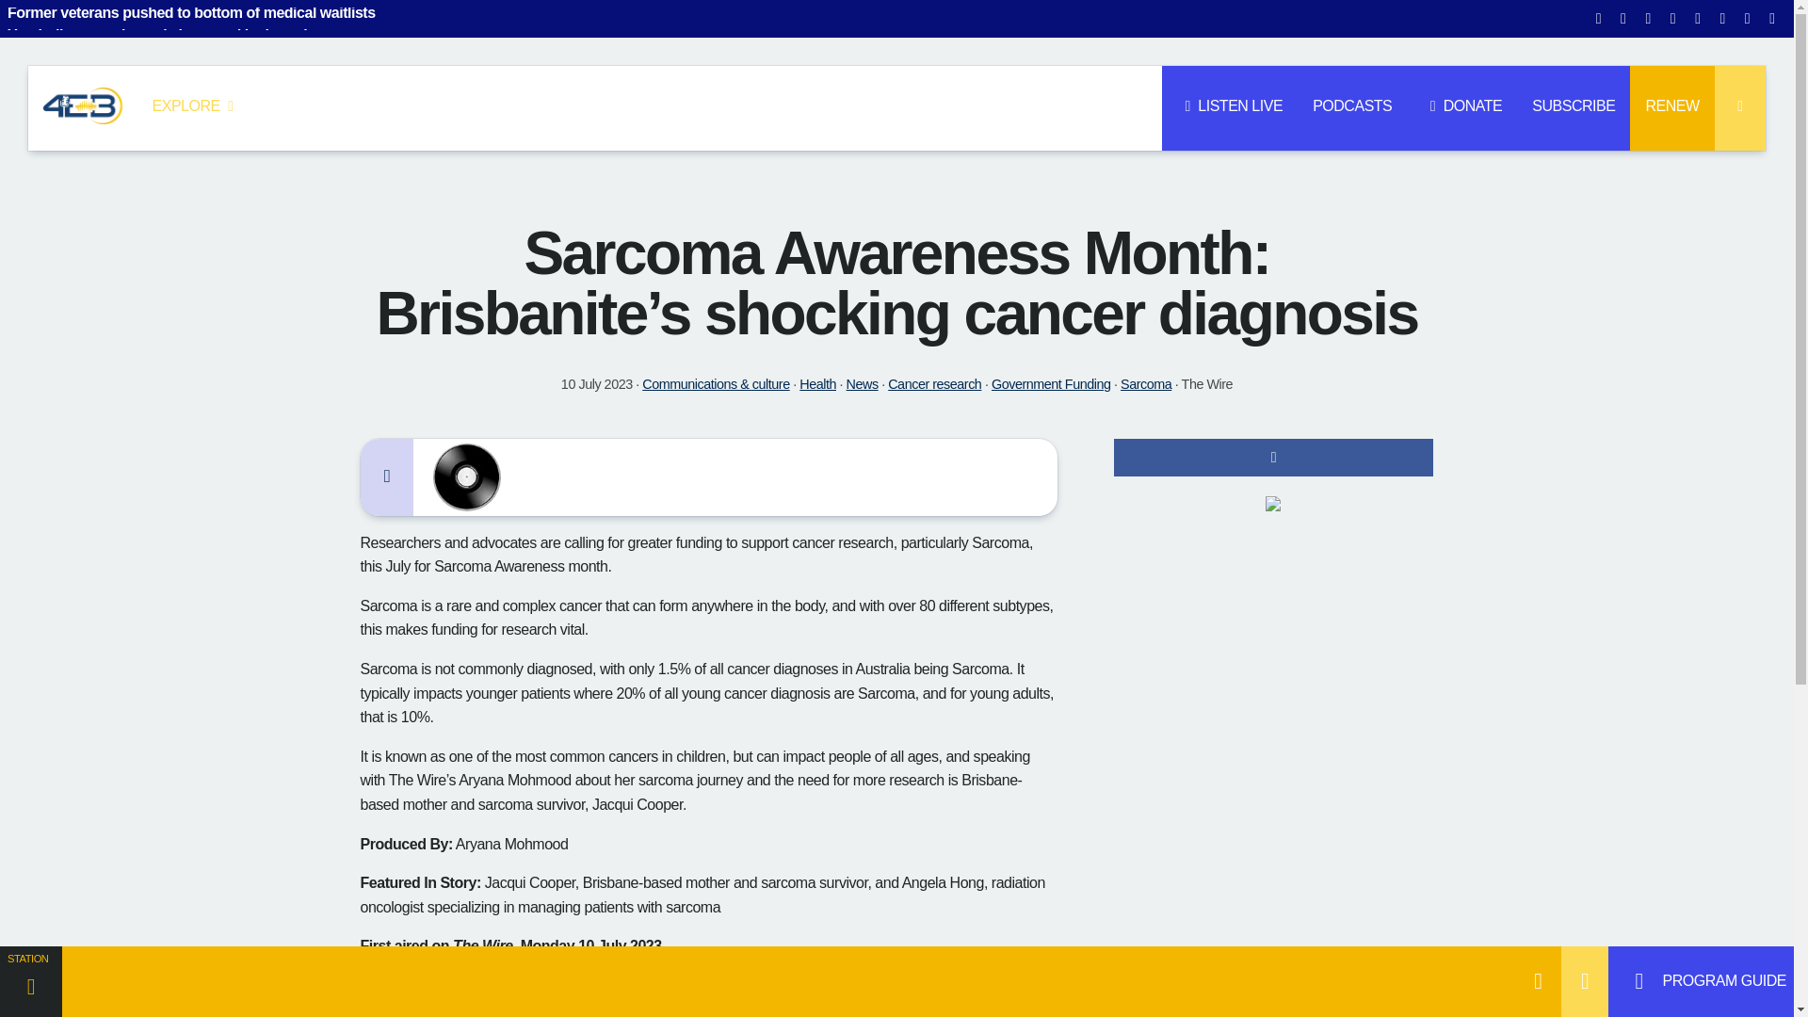  What do you see at coordinates (1672, 107) in the screenshot?
I see `RENEW` at bounding box center [1672, 107].